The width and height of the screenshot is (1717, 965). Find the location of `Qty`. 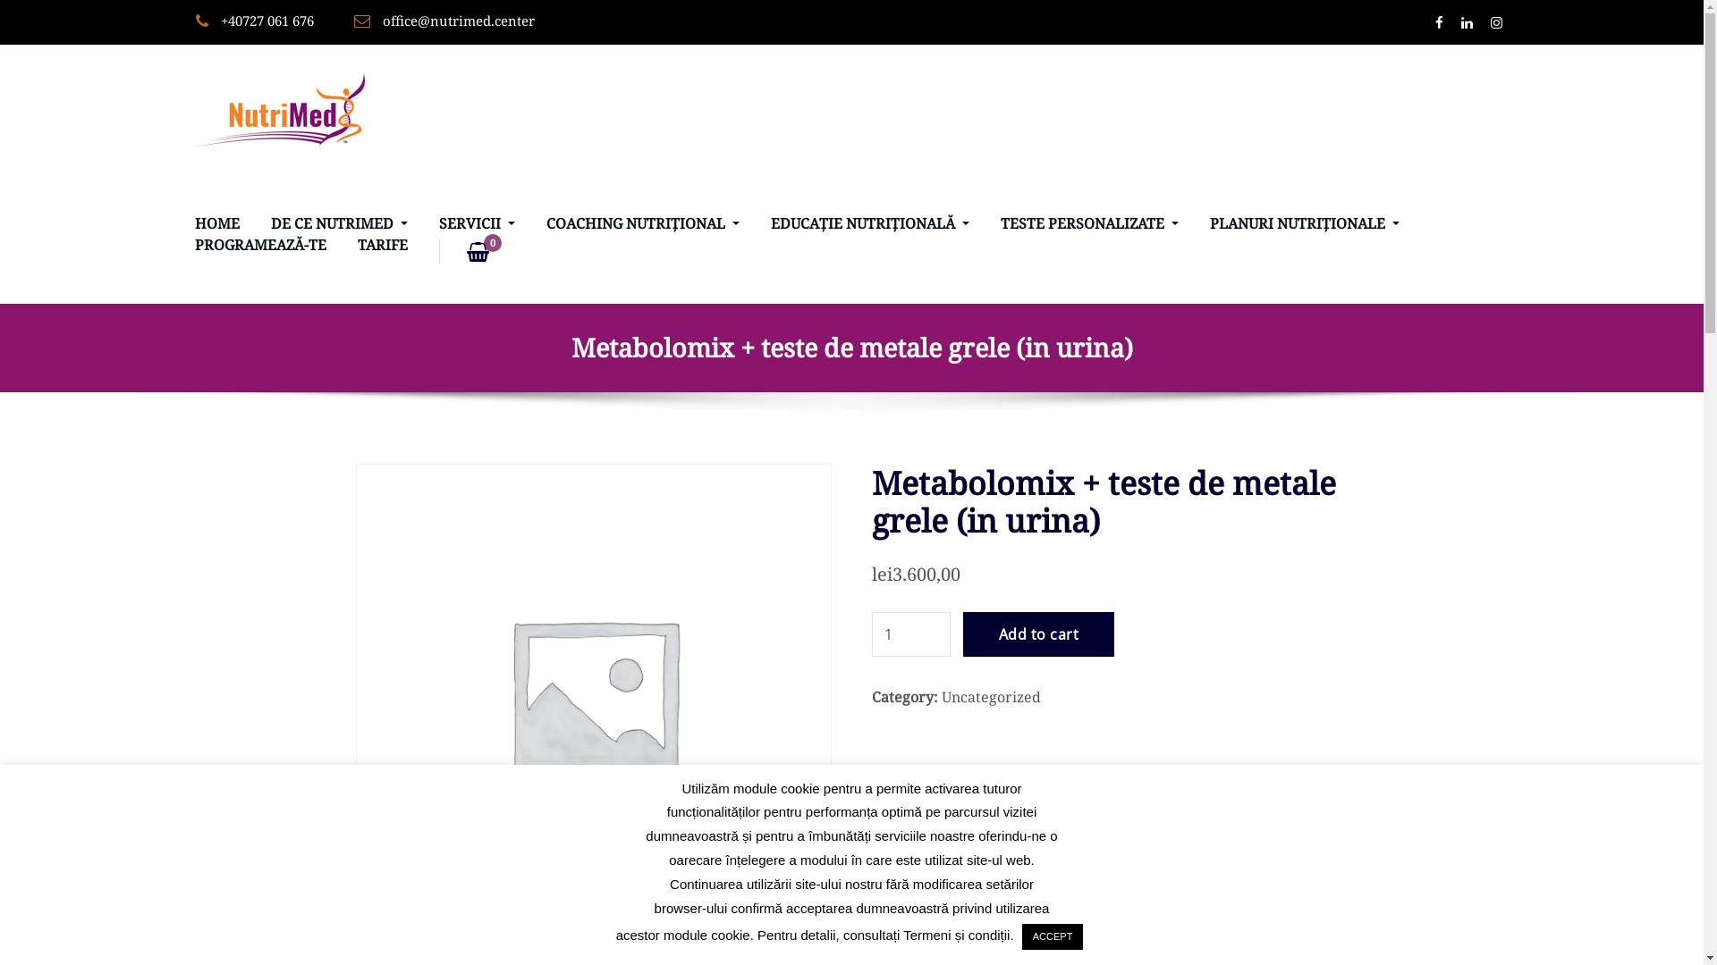

Qty is located at coordinates (911, 634).